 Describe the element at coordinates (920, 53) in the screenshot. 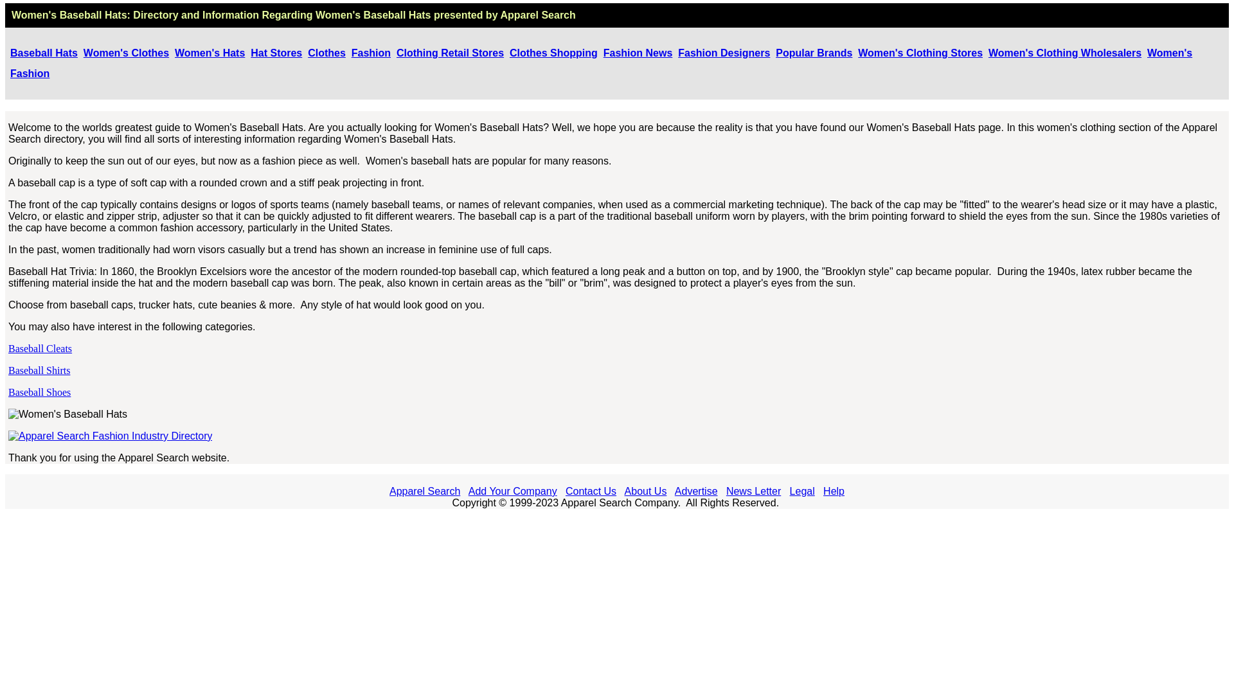

I see `Women's Clothing Stores` at that location.